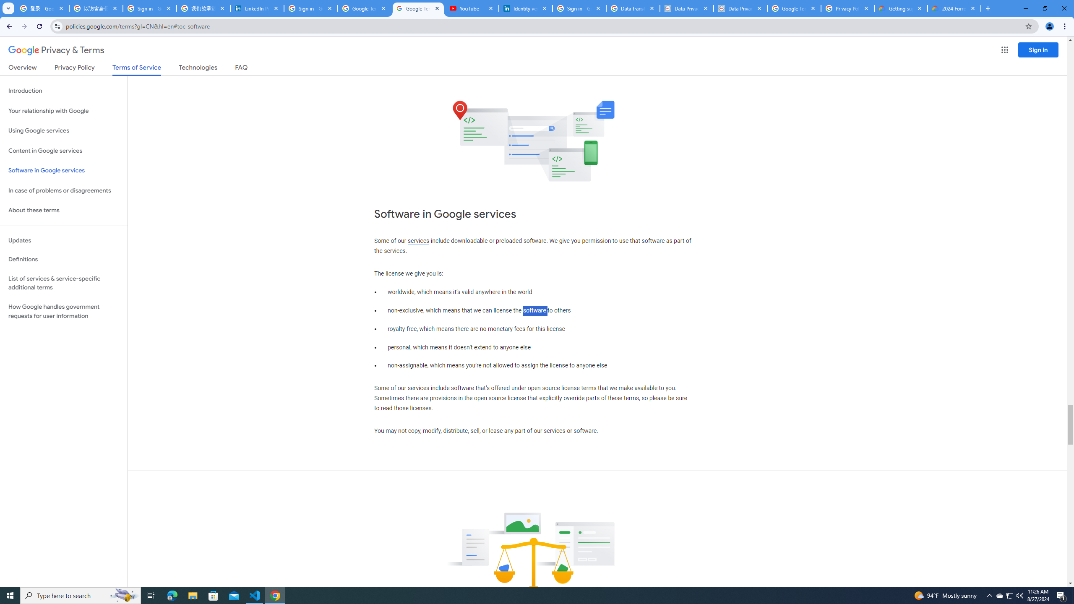 This screenshot has height=604, width=1074. I want to click on YouTube, so click(472, 8).